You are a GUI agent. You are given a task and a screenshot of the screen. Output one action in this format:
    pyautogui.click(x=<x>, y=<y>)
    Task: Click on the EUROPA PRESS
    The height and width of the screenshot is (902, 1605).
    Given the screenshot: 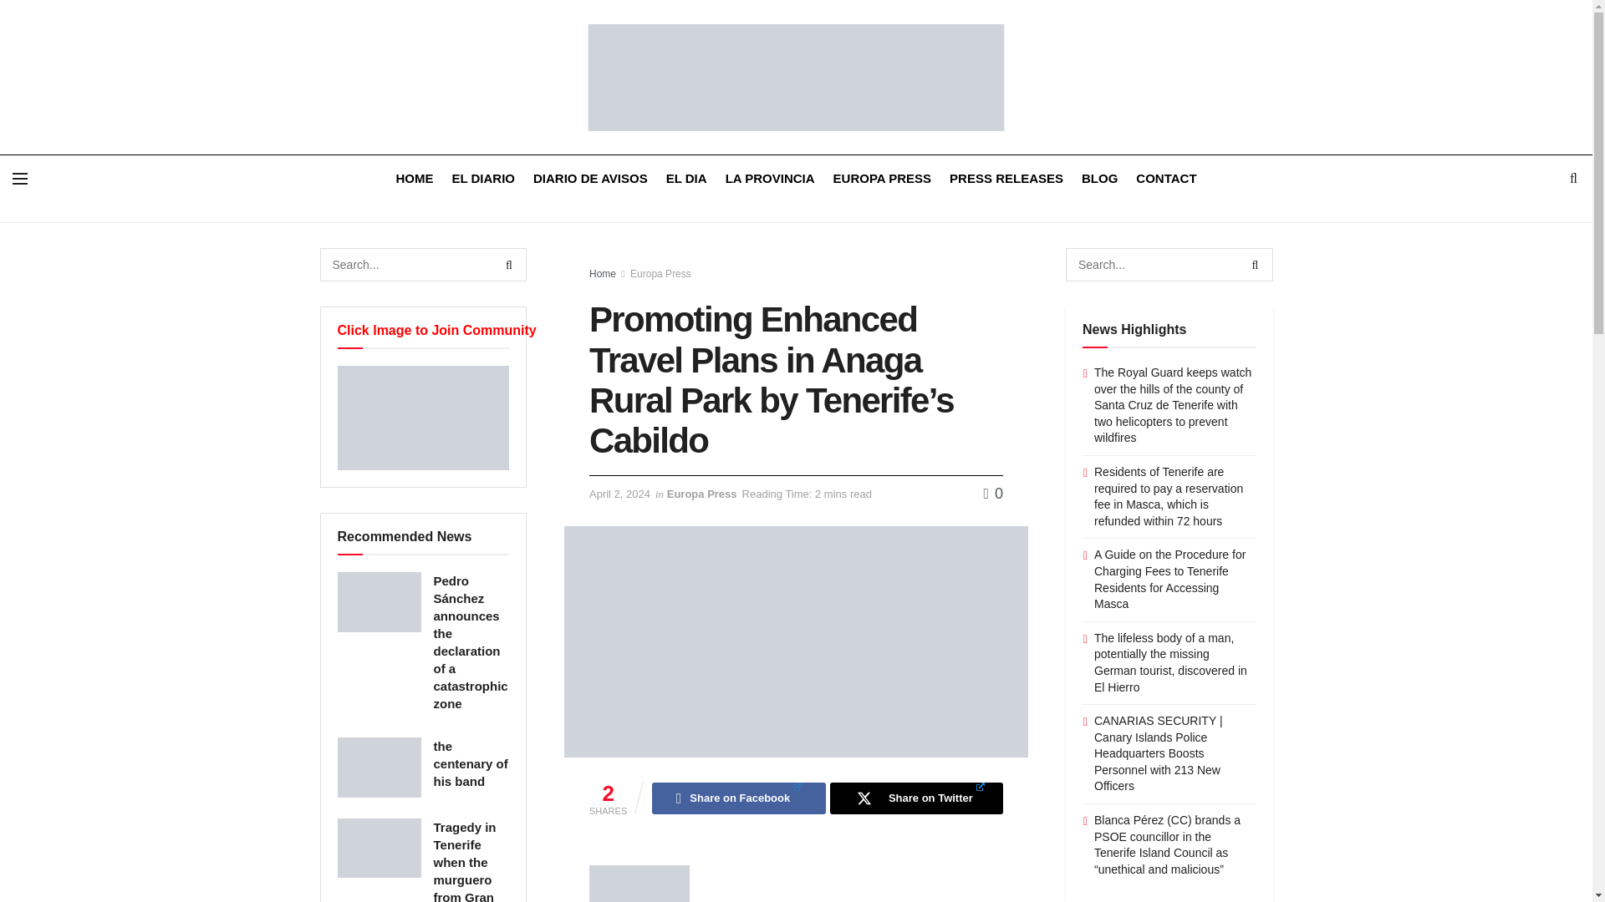 What is the action you would take?
    pyautogui.click(x=883, y=177)
    